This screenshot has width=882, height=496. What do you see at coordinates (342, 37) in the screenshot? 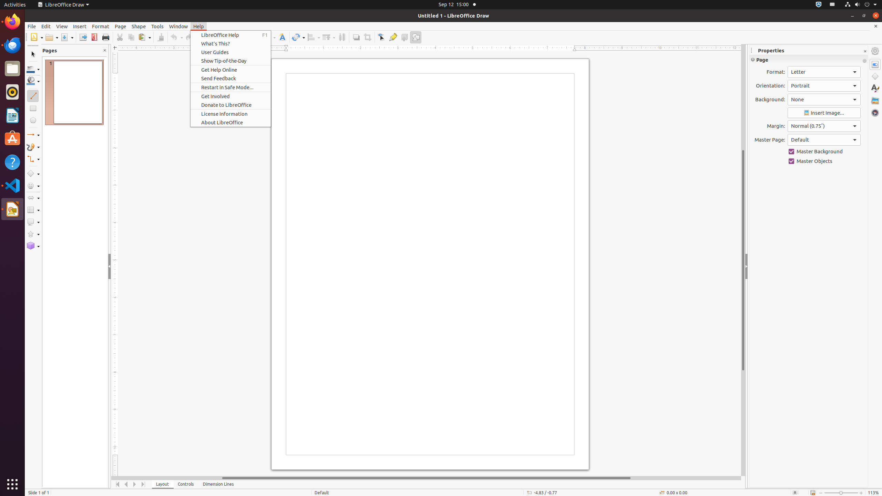
I see `Distribution` at bounding box center [342, 37].